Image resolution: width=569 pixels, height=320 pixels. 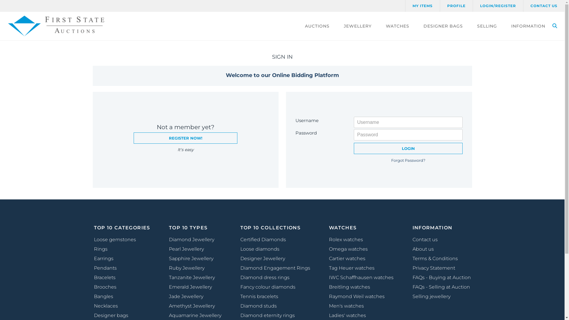 I want to click on Selling jewellery, so click(x=442, y=297).